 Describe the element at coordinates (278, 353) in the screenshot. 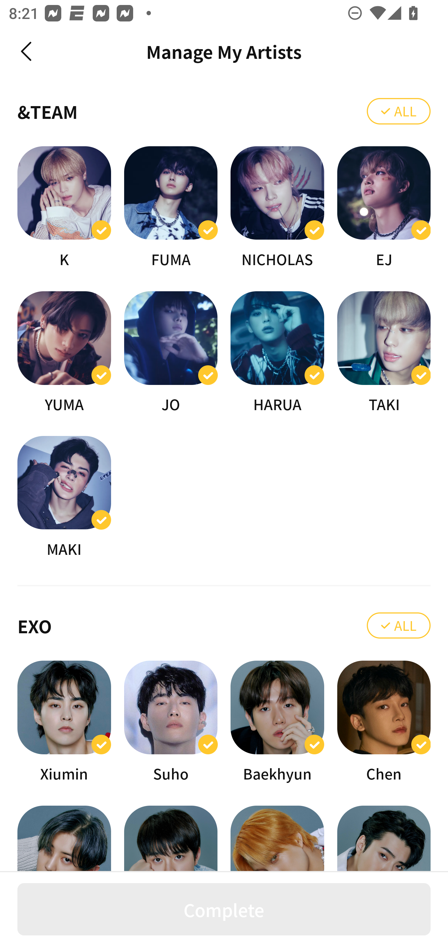

I see `HARUA` at that location.